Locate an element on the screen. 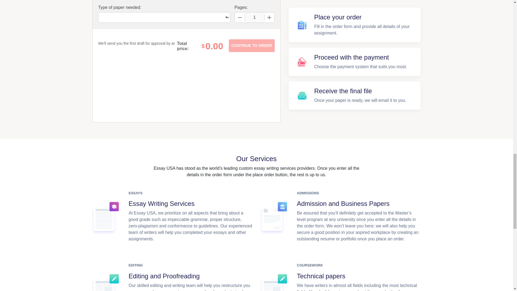  Increase is located at coordinates (269, 18).